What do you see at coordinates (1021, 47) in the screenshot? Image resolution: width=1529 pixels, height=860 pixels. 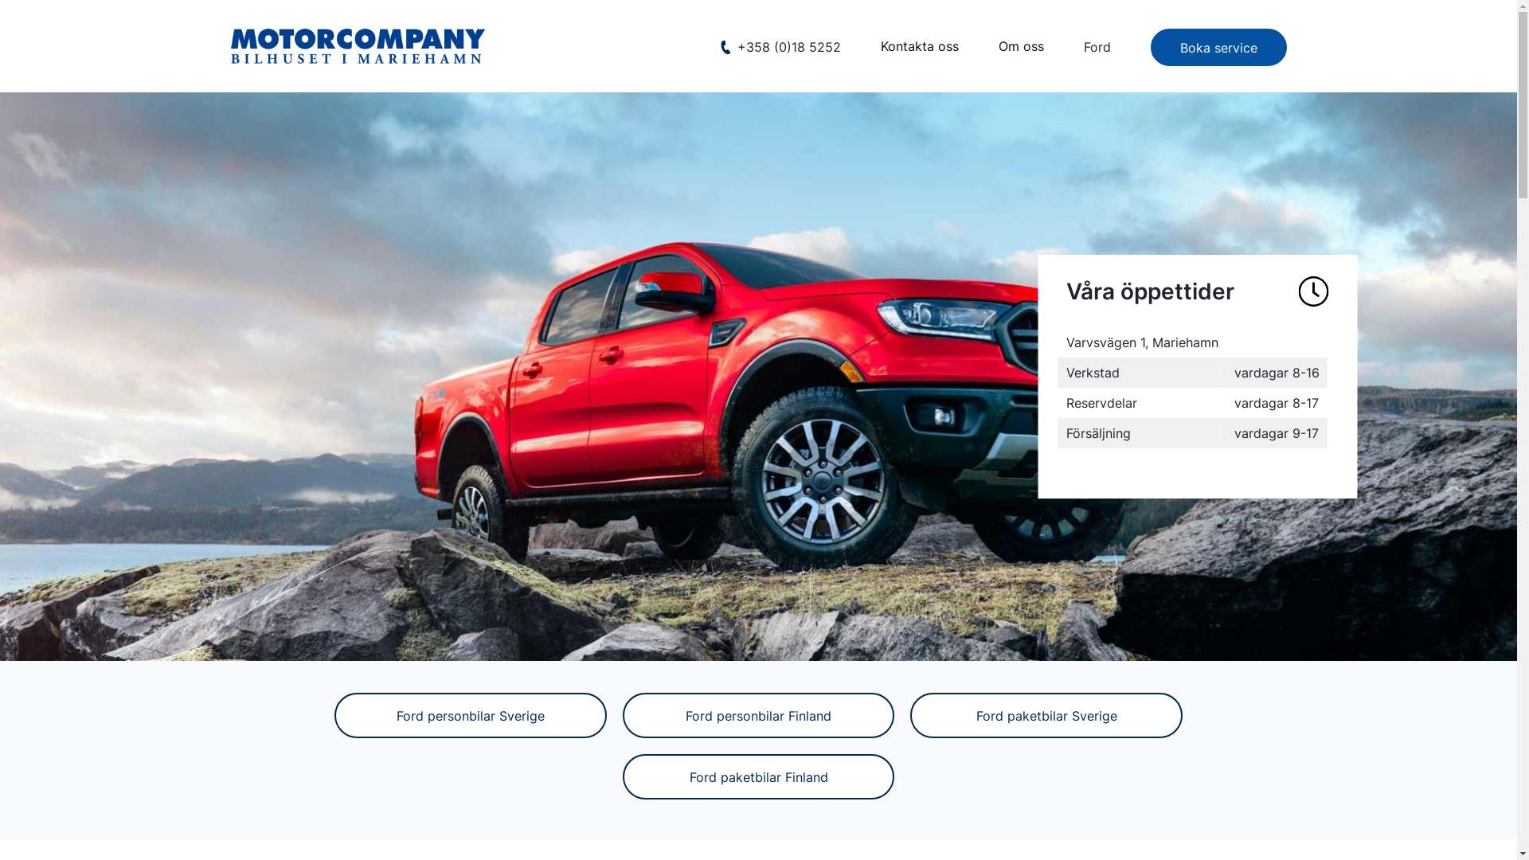 I see `Om oss` at bounding box center [1021, 47].